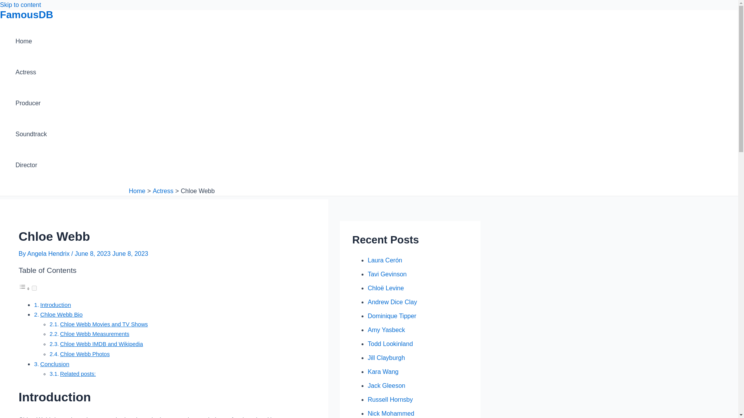 Image resolution: width=744 pixels, height=418 pixels. Describe the element at coordinates (31, 41) in the screenshot. I see `Home` at that location.